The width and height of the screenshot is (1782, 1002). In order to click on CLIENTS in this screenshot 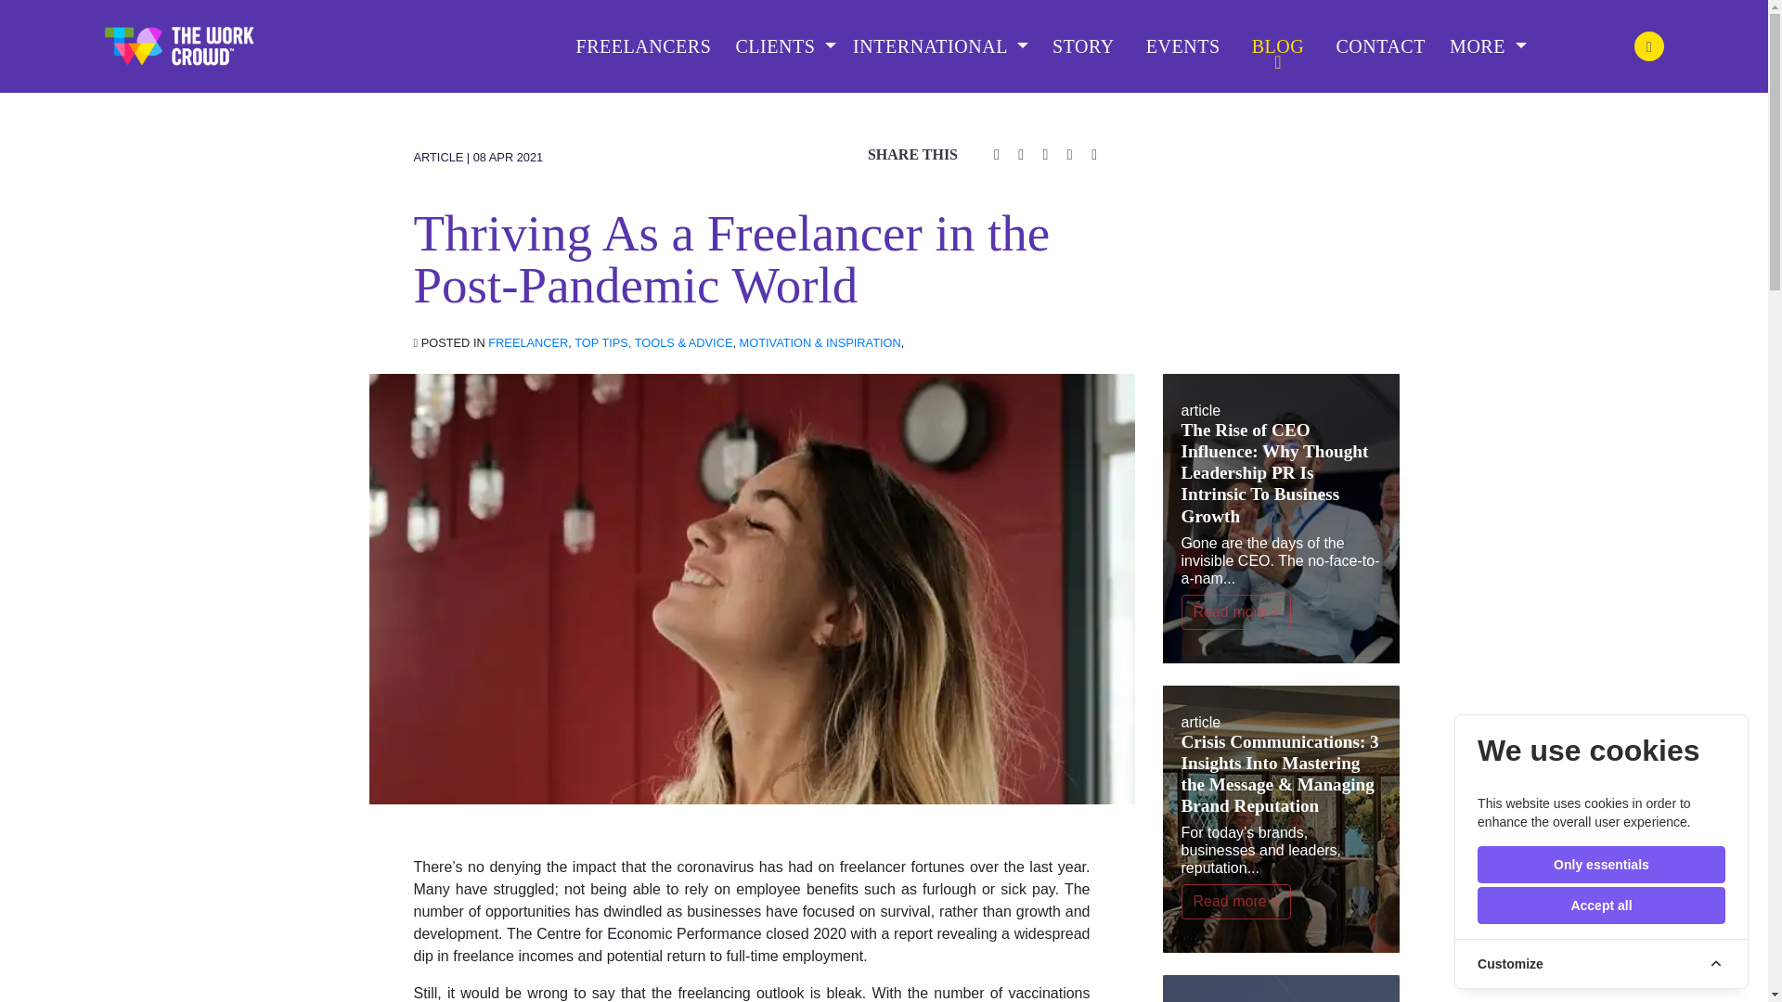, I will do `click(785, 45)`.